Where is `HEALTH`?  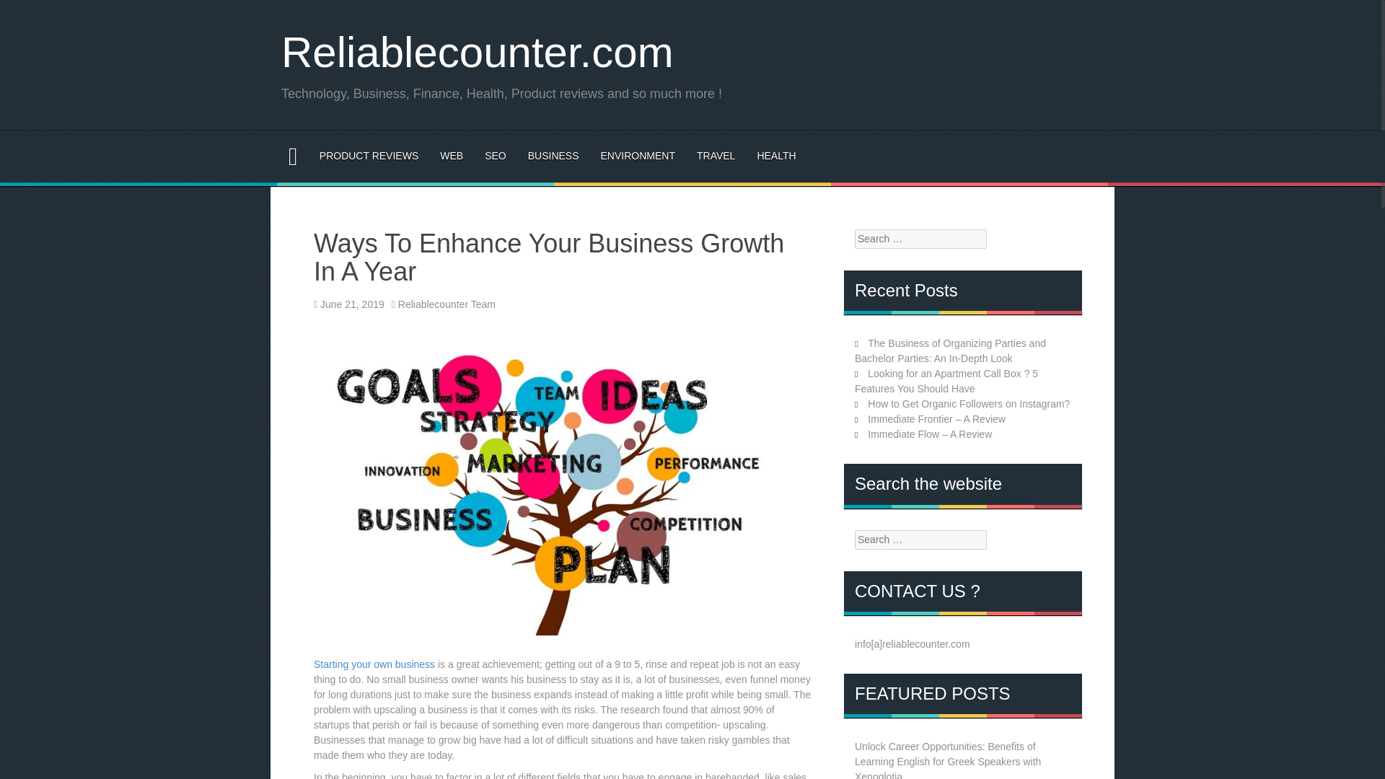 HEALTH is located at coordinates (775, 156).